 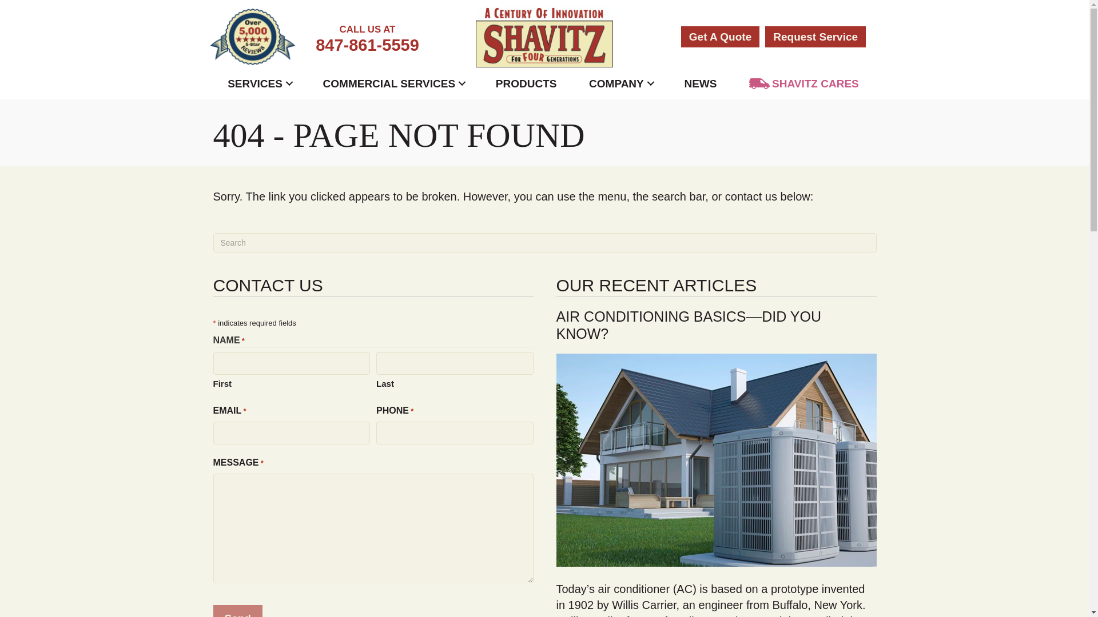 What do you see at coordinates (393, 83) in the screenshot?
I see `COMMERCIAL SERVICES` at bounding box center [393, 83].